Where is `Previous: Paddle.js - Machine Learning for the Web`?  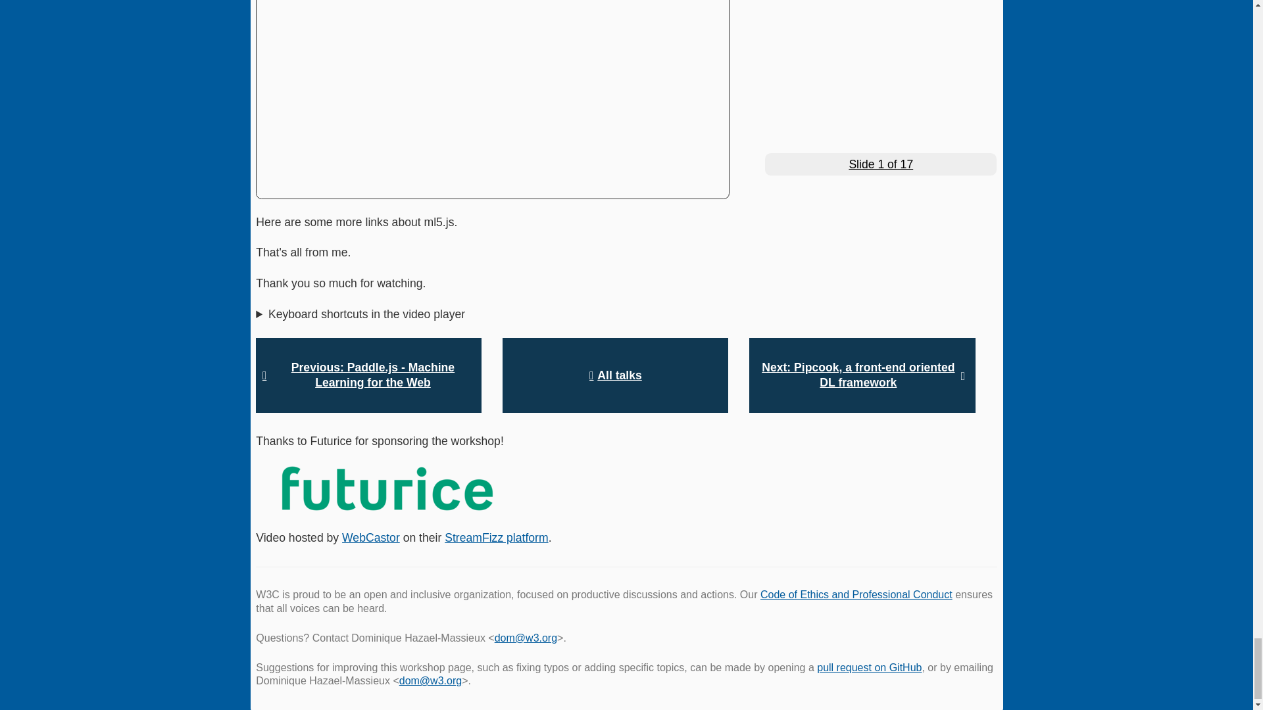 Previous: Paddle.js - Machine Learning for the Web is located at coordinates (368, 375).